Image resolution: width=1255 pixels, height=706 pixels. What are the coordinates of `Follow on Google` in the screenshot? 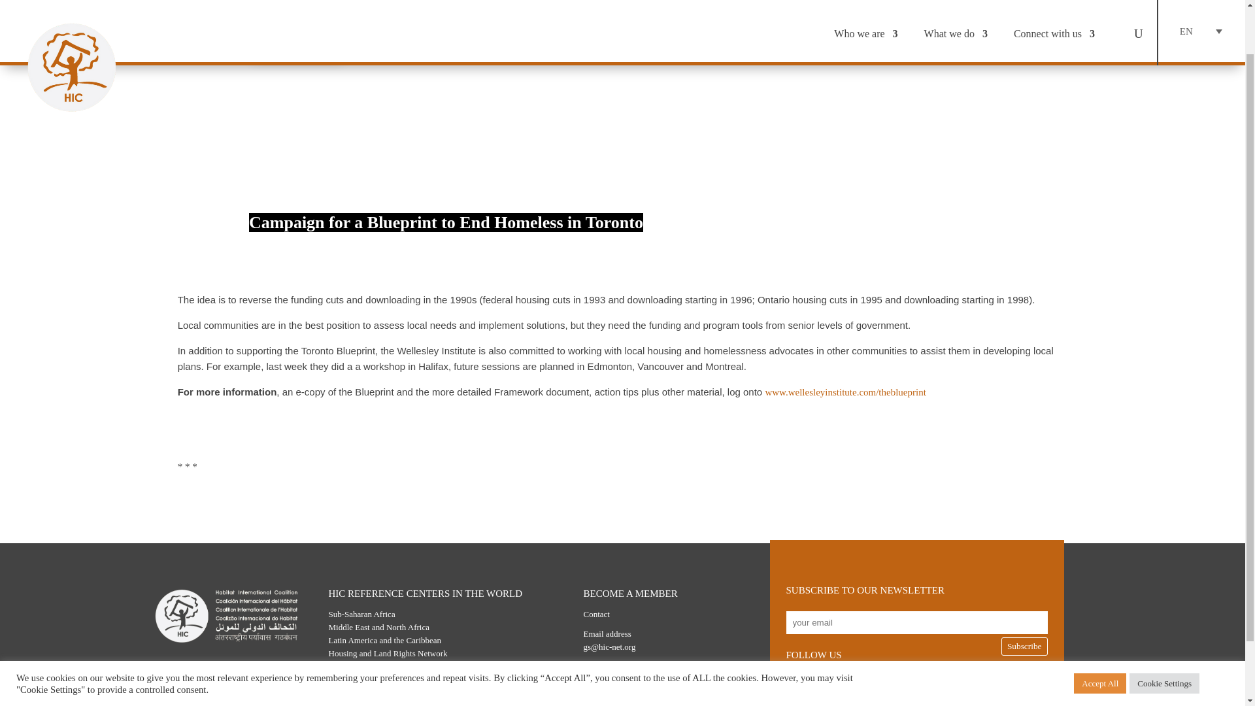 It's located at (873, 681).